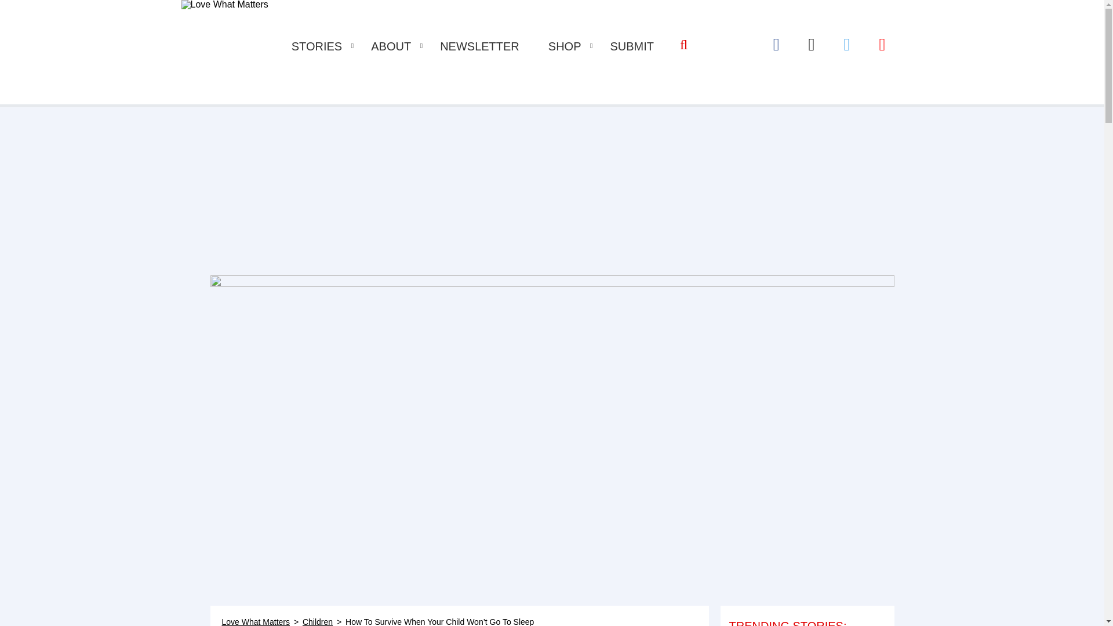  Describe the element at coordinates (479, 46) in the screenshot. I see `NEWSLETTER` at that location.